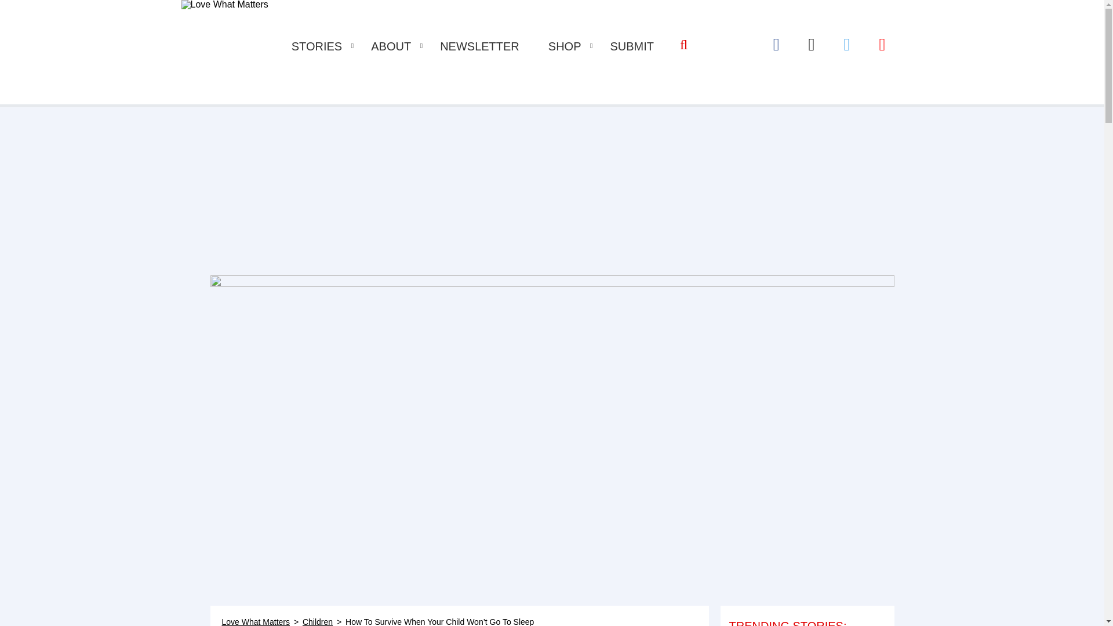  Describe the element at coordinates (479, 46) in the screenshot. I see `NEWSLETTER` at that location.